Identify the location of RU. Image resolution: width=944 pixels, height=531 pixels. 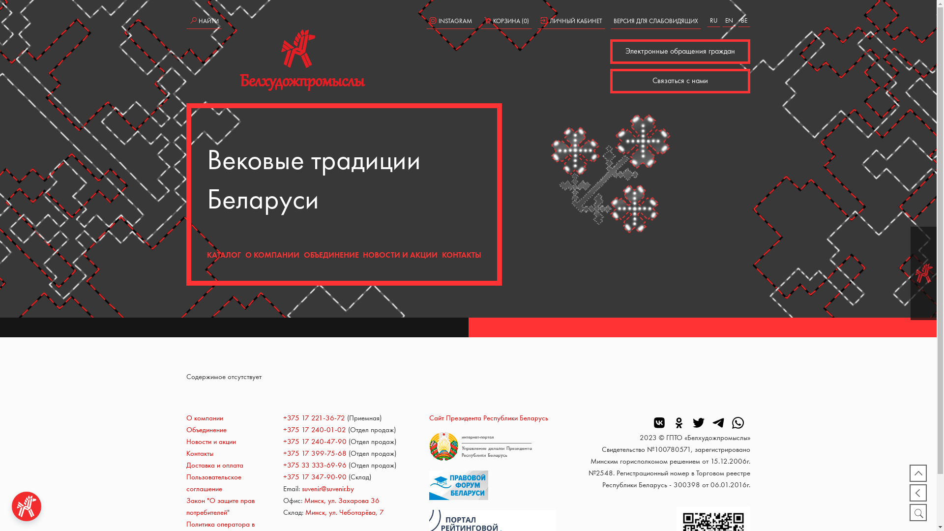
(714, 21).